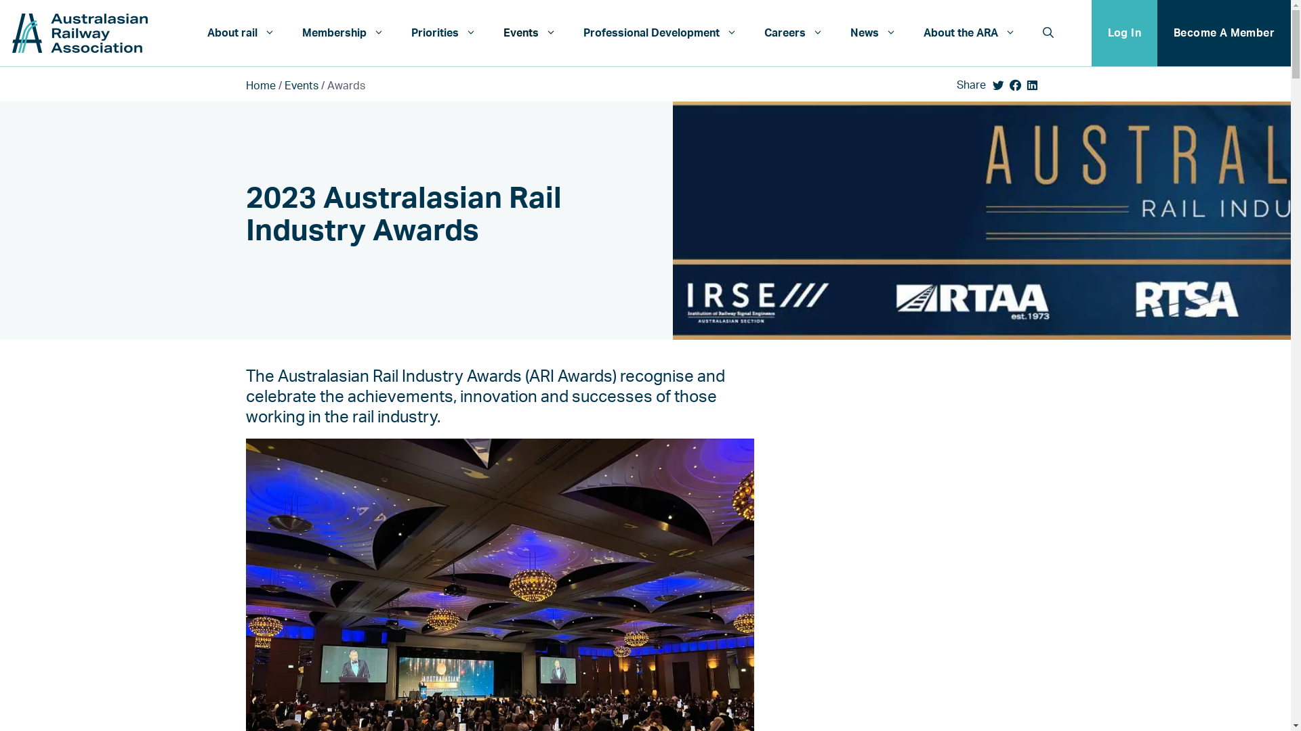  What do you see at coordinates (660, 32) in the screenshot?
I see `Professional Development` at bounding box center [660, 32].